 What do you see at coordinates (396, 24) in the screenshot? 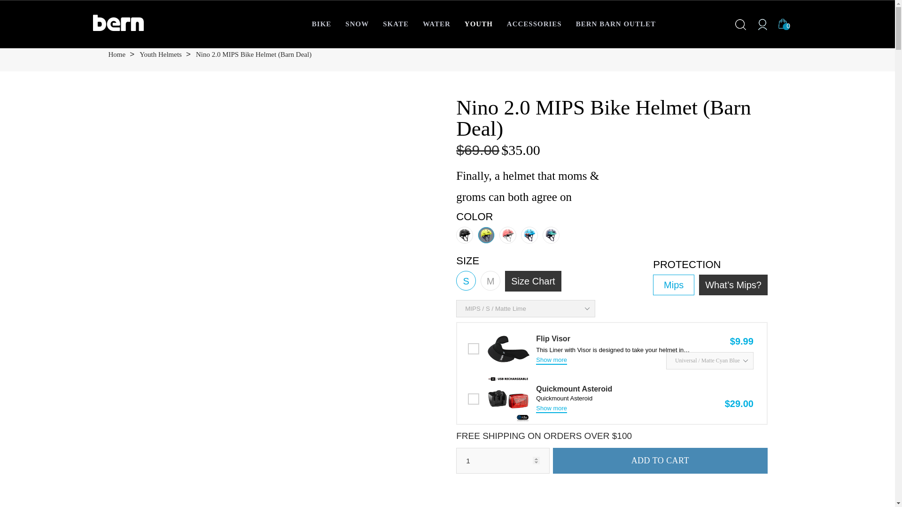
I see `SKATE` at bounding box center [396, 24].